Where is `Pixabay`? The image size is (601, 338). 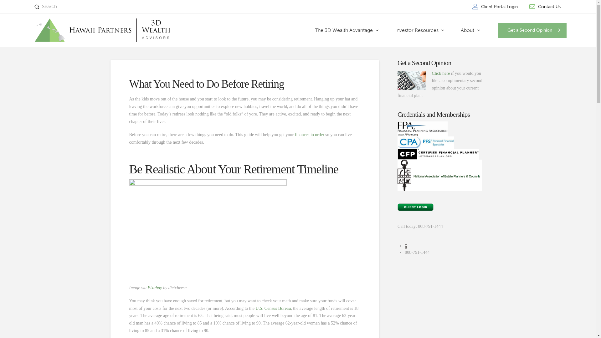 Pixabay is located at coordinates (155, 288).